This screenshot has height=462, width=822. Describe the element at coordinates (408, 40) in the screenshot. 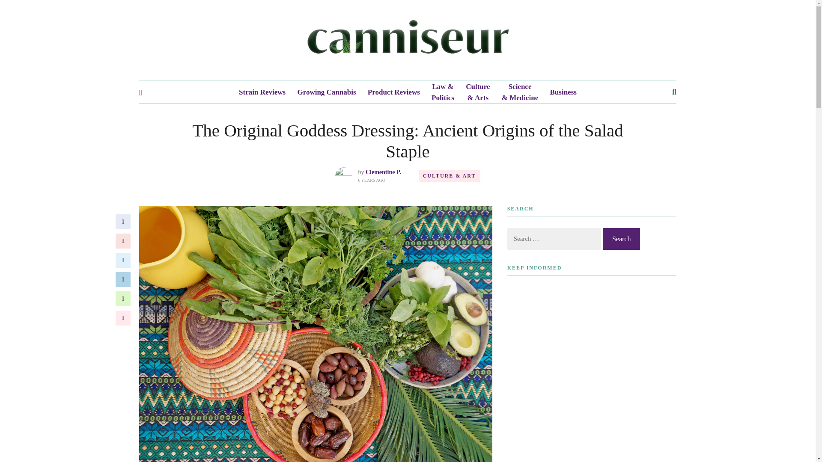

I see `Canniseur` at that location.